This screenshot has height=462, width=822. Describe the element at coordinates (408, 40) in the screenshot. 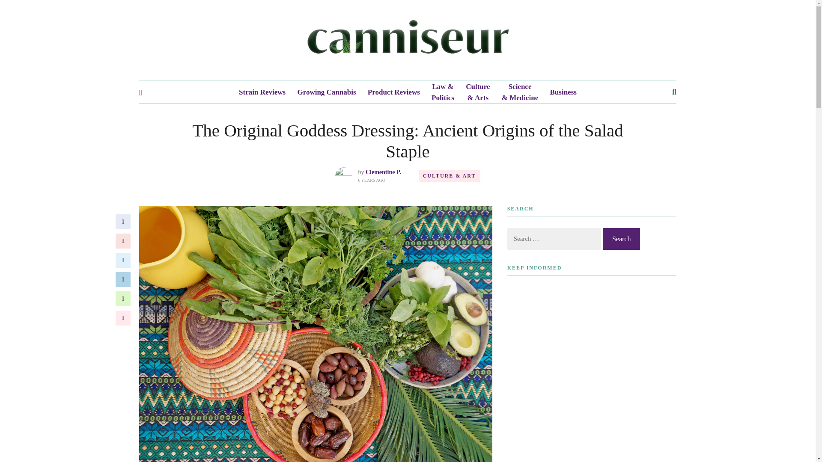

I see `Canniseur` at that location.